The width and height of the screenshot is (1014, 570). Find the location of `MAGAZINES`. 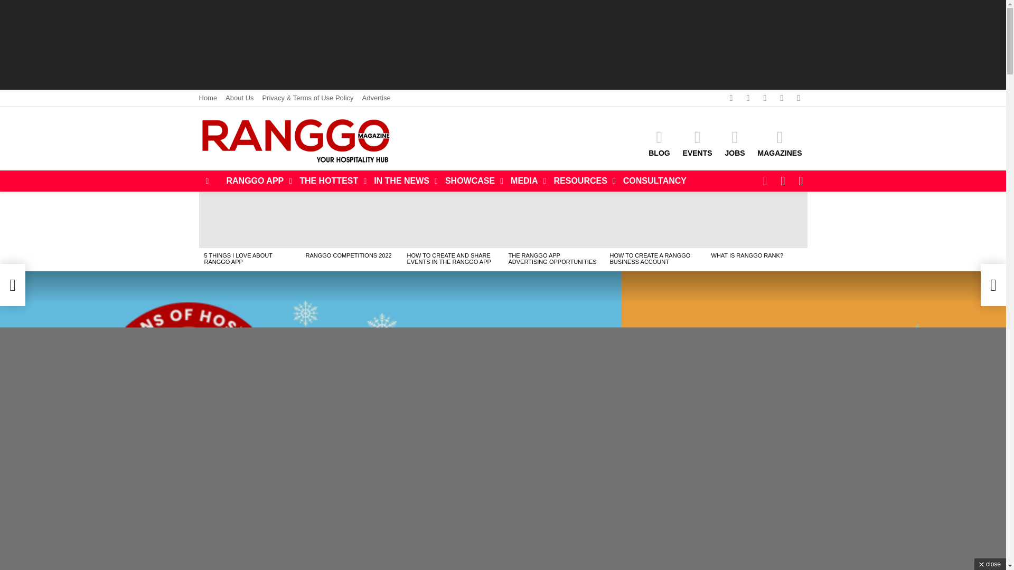

MAGAZINES is located at coordinates (780, 143).